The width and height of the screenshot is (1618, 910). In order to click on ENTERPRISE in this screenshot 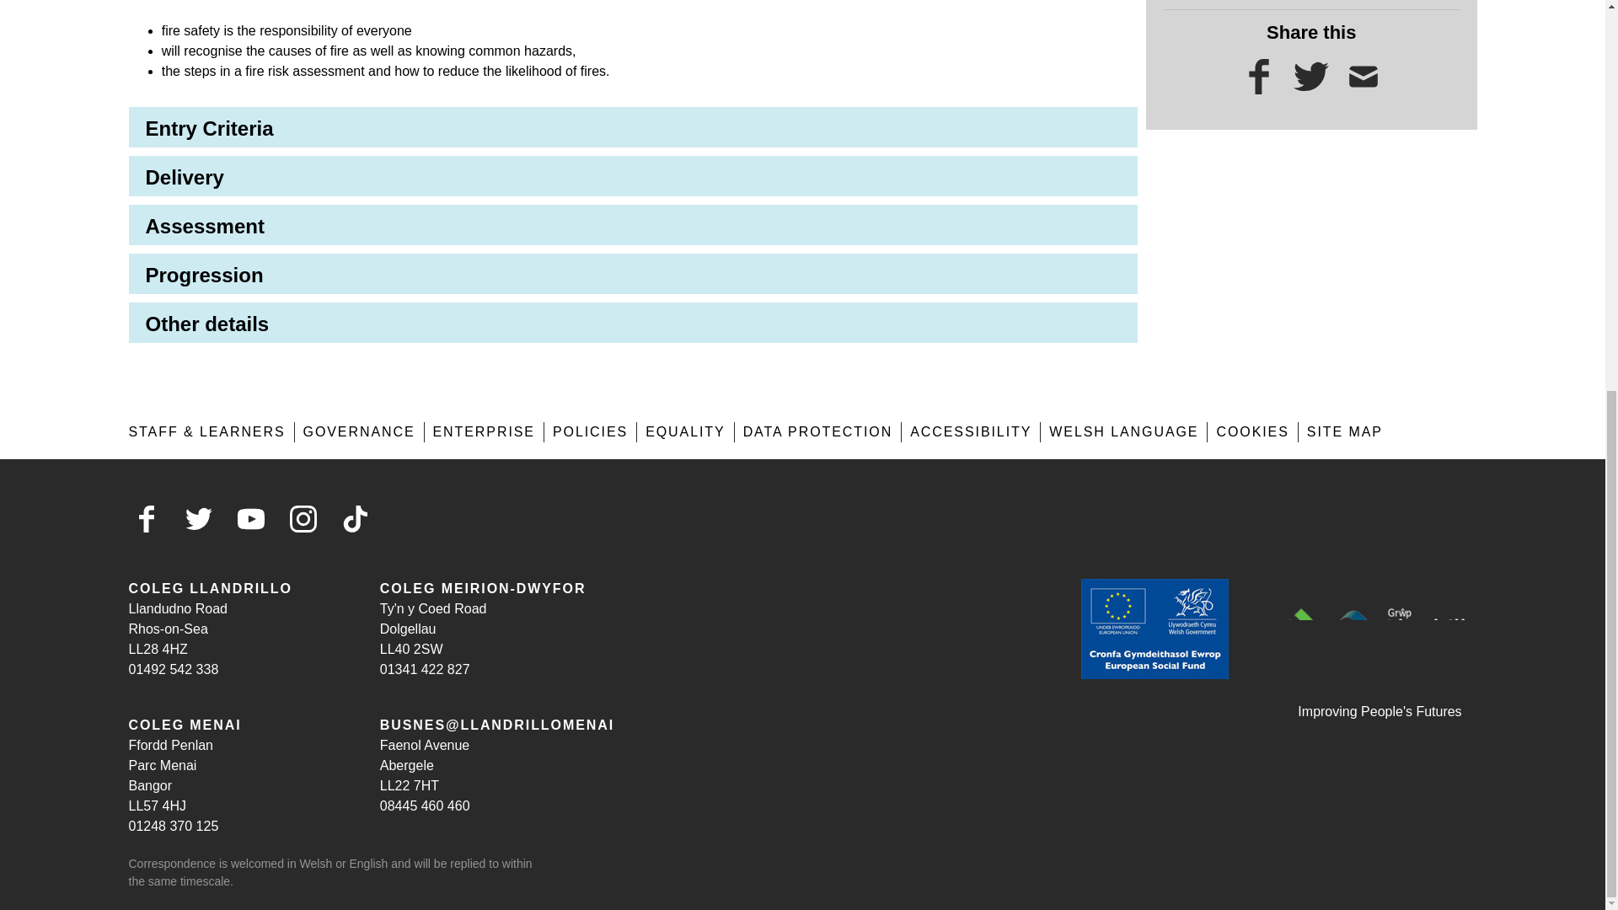, I will do `click(484, 431)`.